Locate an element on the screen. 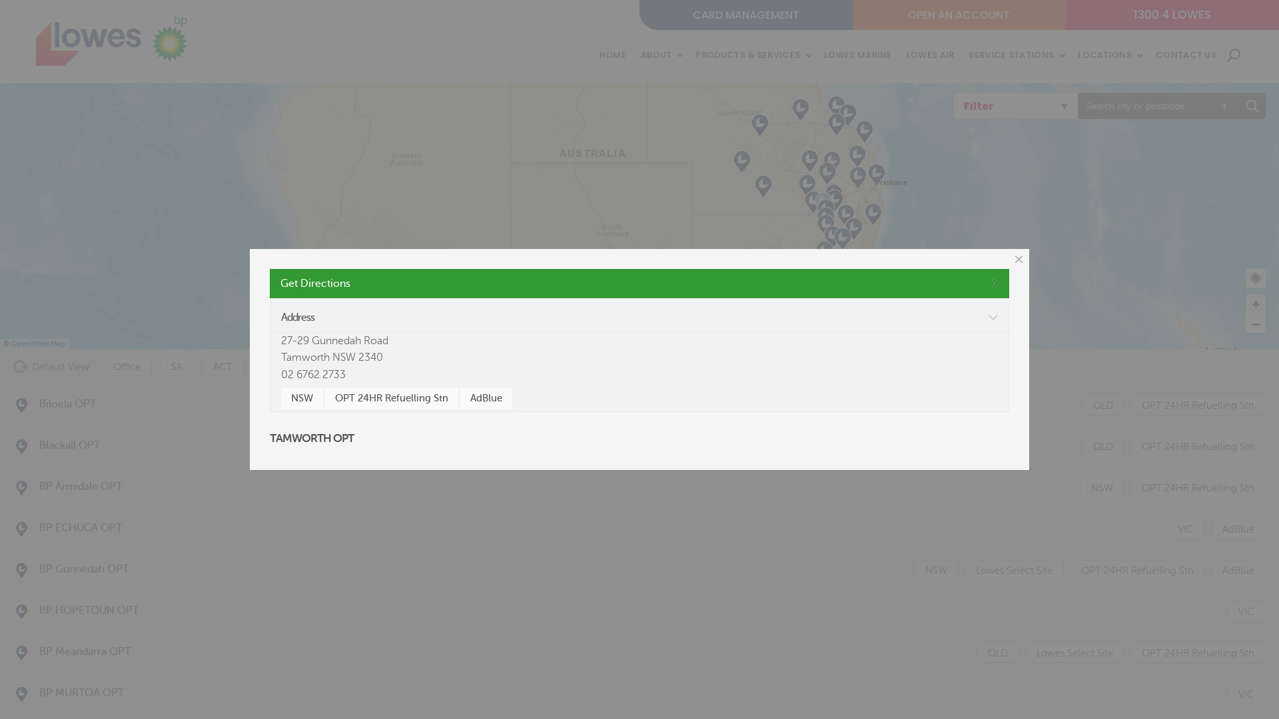 This screenshot has width=1279, height=719. NSW is located at coordinates (937, 570).